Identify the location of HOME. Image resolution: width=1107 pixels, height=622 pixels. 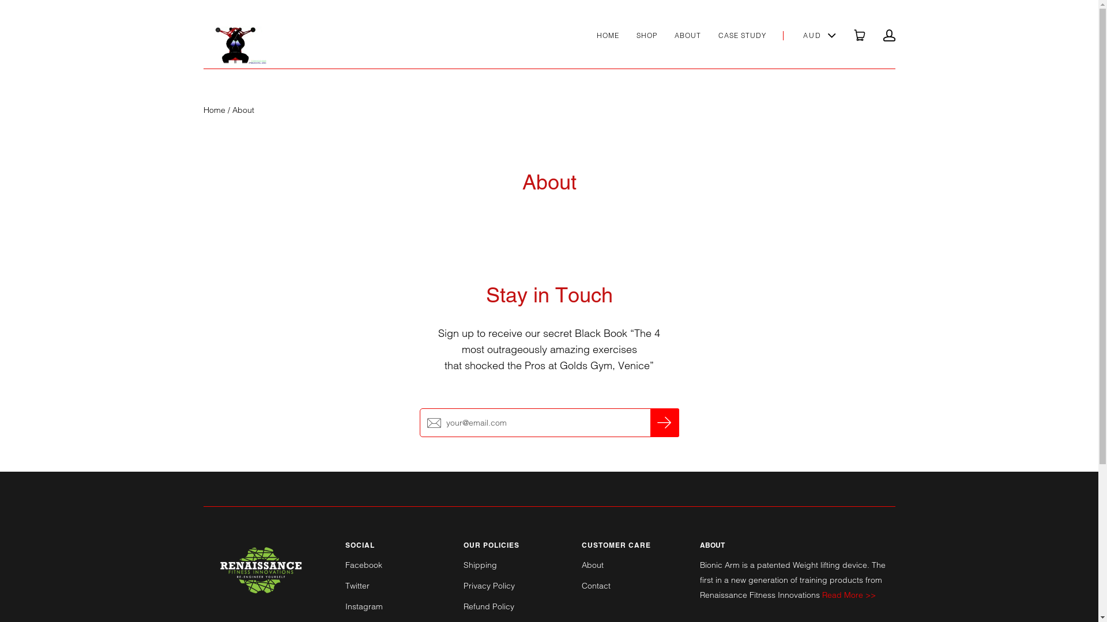
(608, 36).